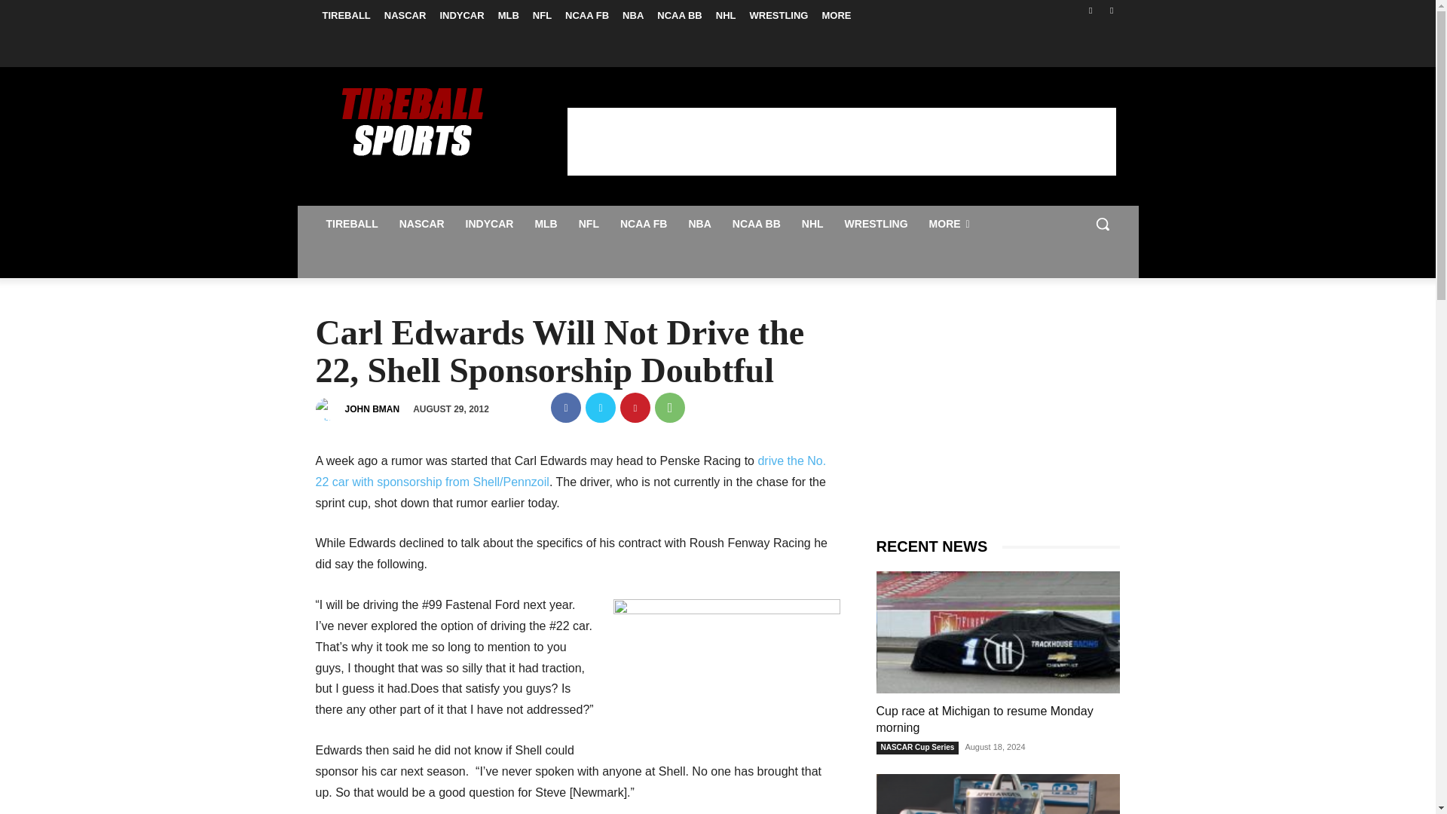  Describe the element at coordinates (679, 15) in the screenshot. I see `NCAA BB` at that location.